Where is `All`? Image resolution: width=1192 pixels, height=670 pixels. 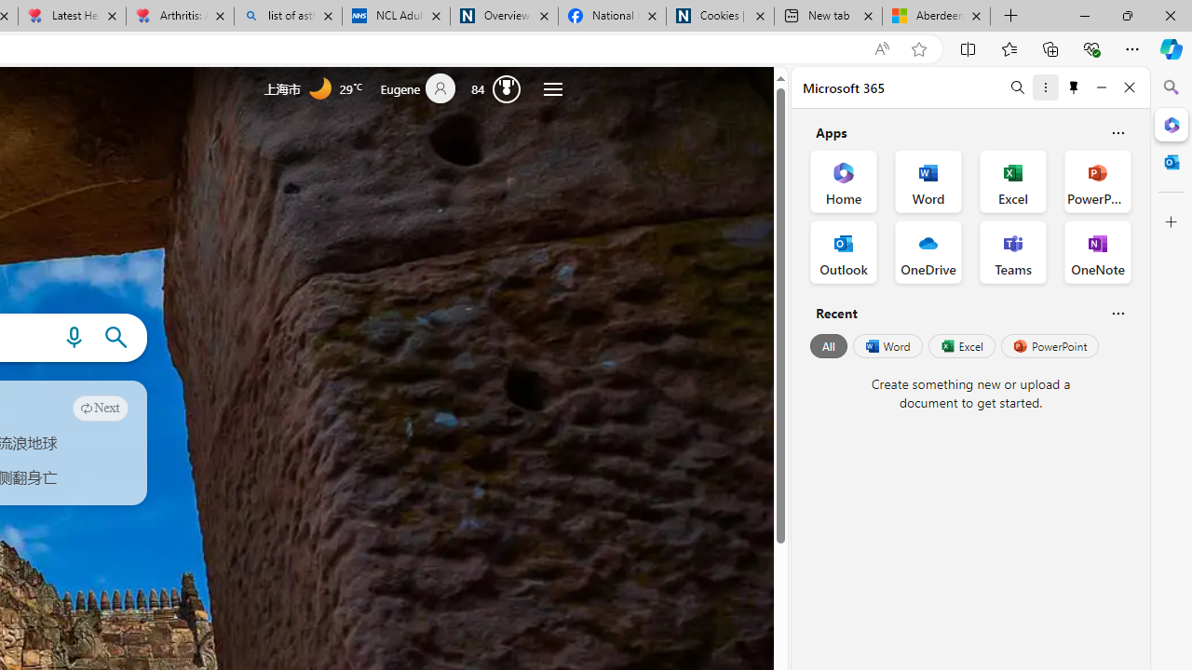
All is located at coordinates (829, 346).